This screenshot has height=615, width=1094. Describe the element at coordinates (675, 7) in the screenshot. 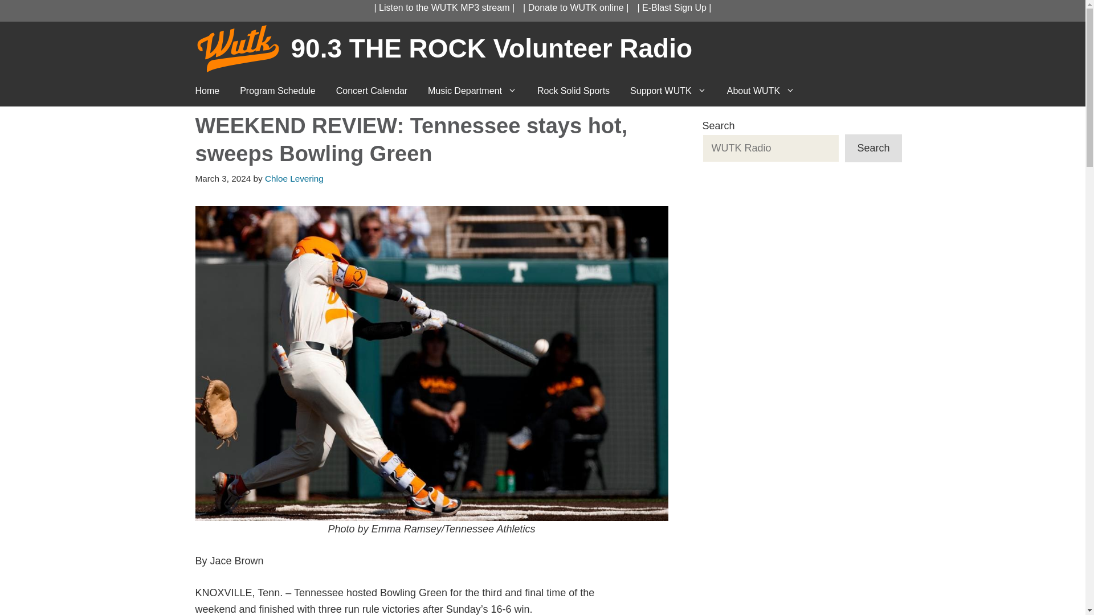

I see `E-Blast Sign Up` at that location.